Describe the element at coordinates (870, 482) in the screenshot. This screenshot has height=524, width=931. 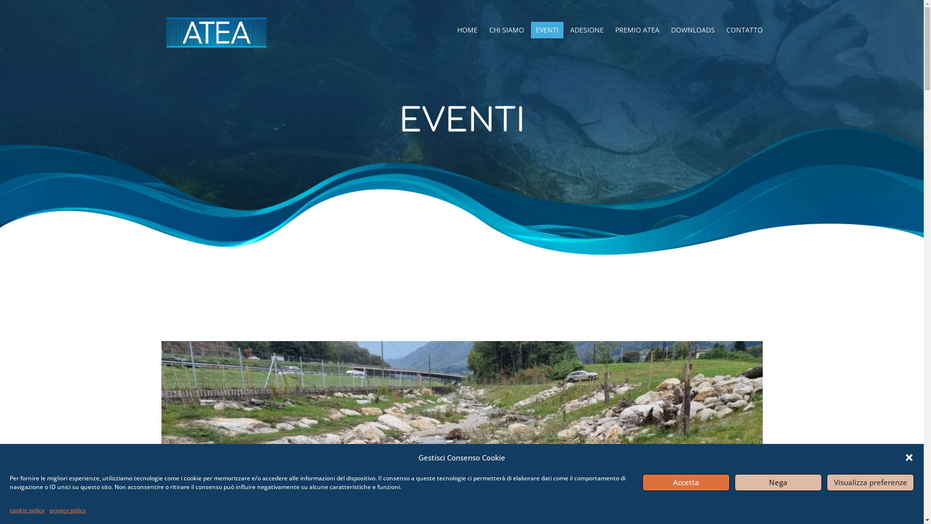
I see `Visualizza preferenze` at that location.